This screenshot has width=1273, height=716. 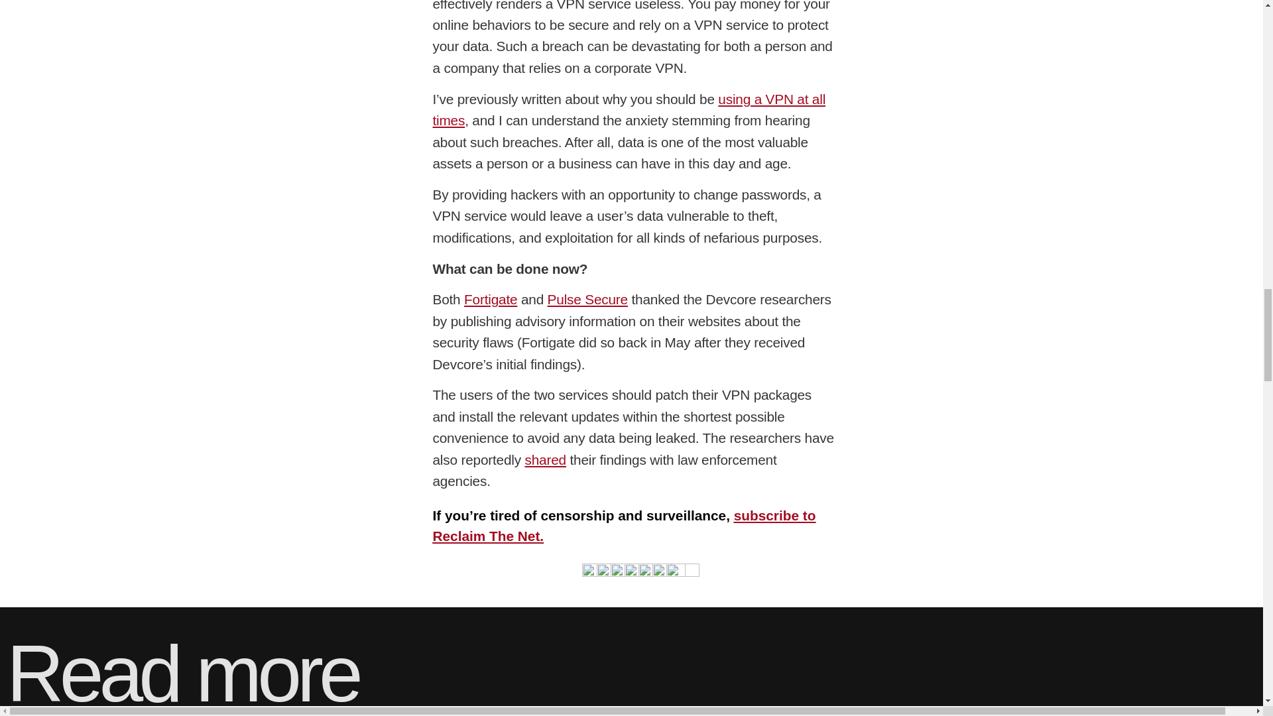 What do you see at coordinates (491, 299) in the screenshot?
I see `Fortigate` at bounding box center [491, 299].